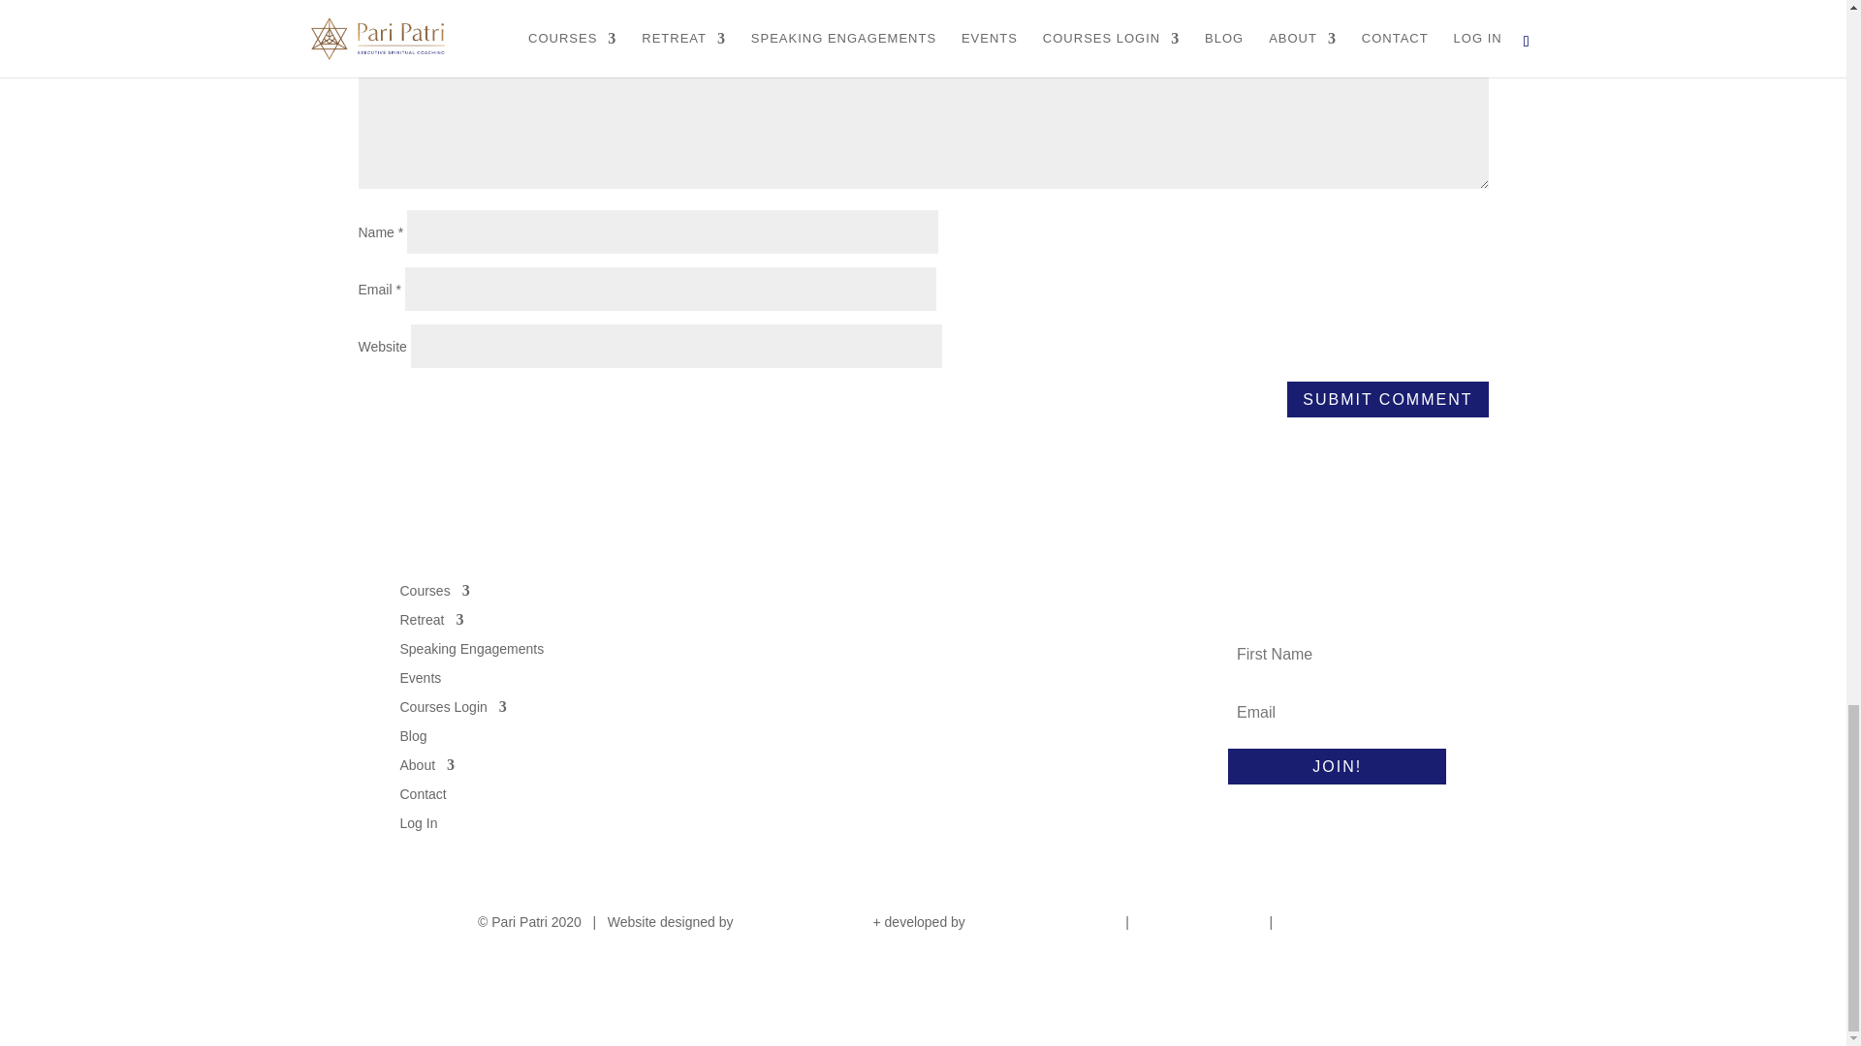 This screenshot has width=1861, height=1046. I want to click on Soul Stirring Branding, so click(803, 922).